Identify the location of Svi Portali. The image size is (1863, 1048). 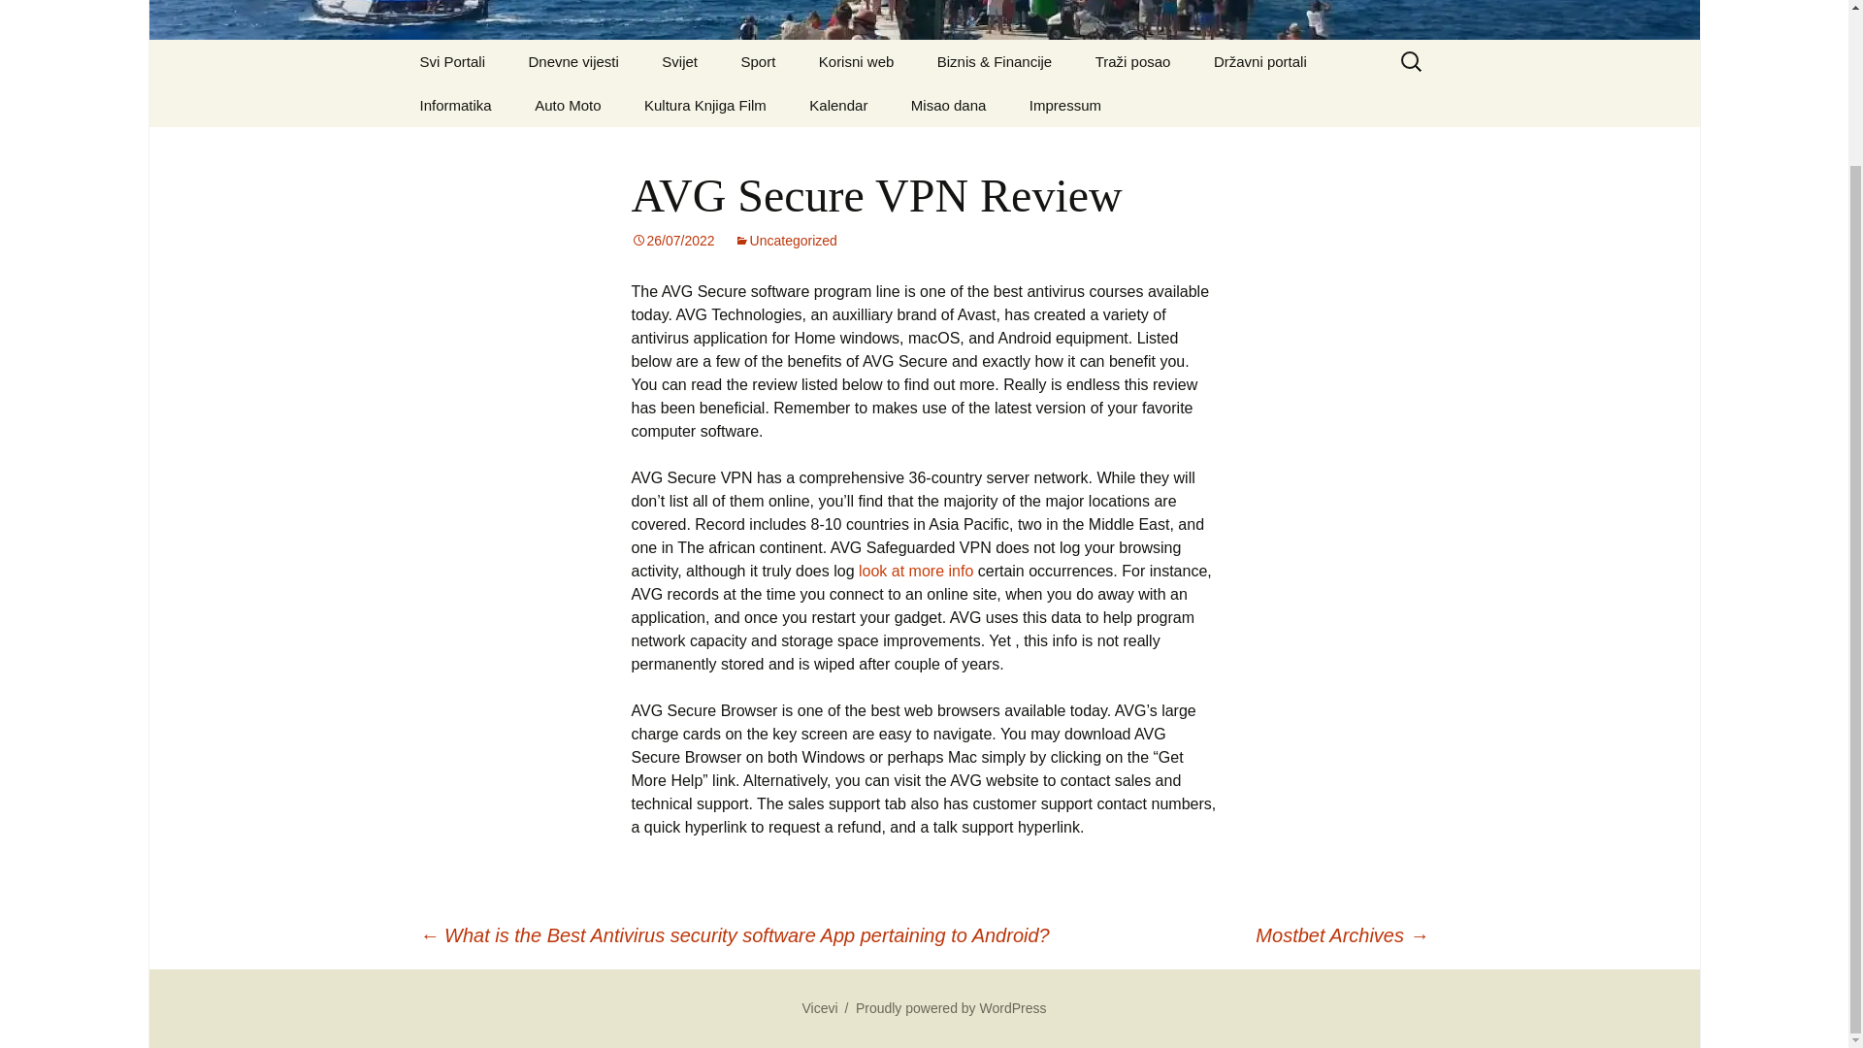
(452, 62).